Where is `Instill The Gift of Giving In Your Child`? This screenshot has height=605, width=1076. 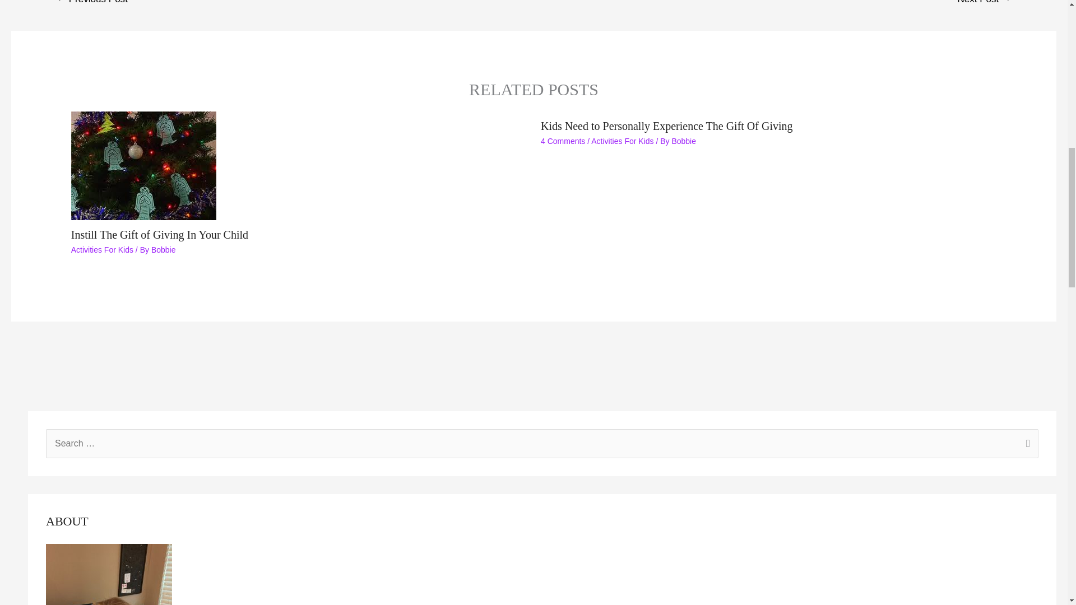
Instill The Gift of Giving In Your Child is located at coordinates (159, 234).